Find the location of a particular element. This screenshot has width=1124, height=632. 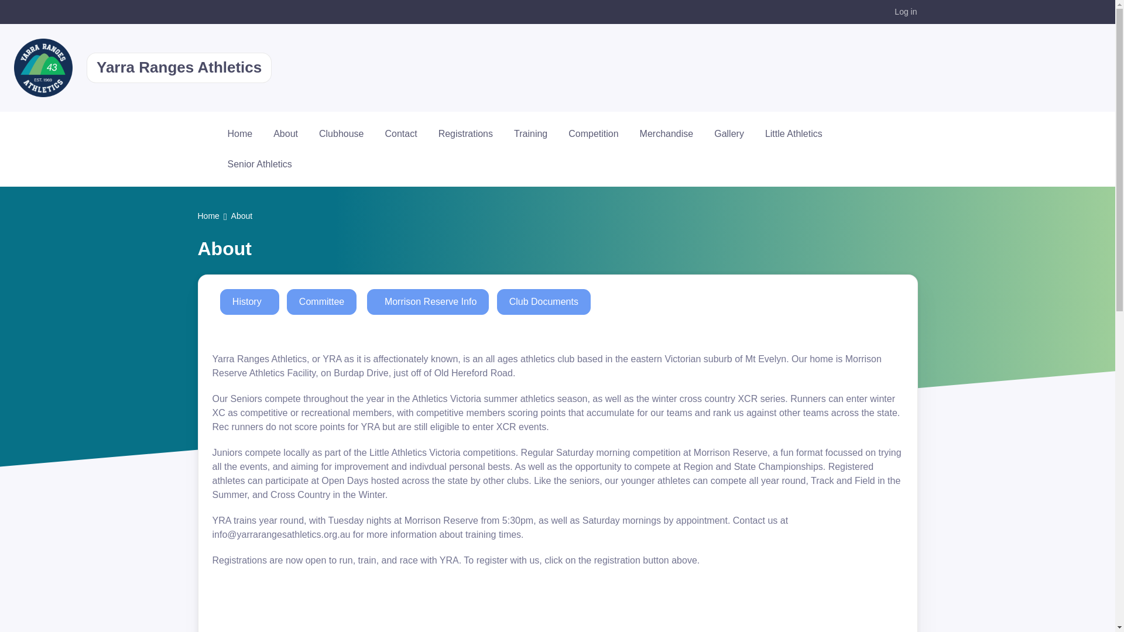

Log in is located at coordinates (904, 12).